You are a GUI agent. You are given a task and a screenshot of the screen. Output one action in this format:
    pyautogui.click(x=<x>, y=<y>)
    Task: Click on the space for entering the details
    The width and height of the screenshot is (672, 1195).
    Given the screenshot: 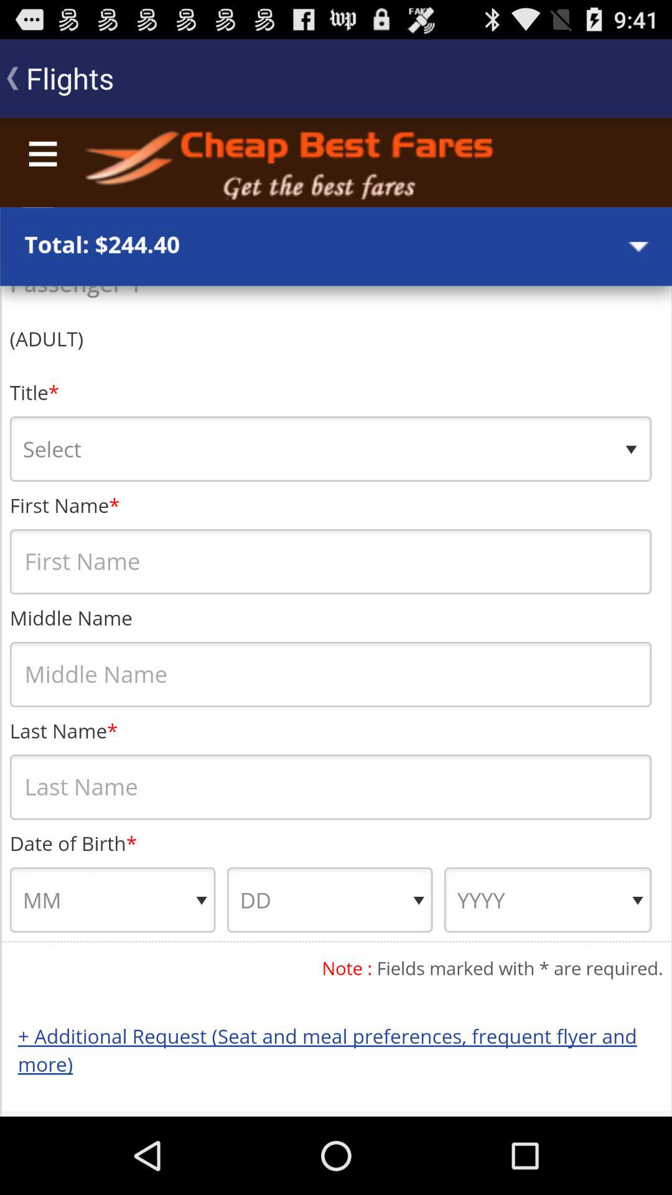 What is the action you would take?
    pyautogui.click(x=336, y=617)
    